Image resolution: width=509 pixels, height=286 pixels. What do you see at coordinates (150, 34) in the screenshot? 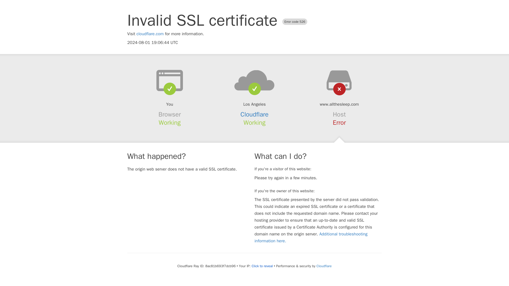
I see `cloudflare.com` at bounding box center [150, 34].